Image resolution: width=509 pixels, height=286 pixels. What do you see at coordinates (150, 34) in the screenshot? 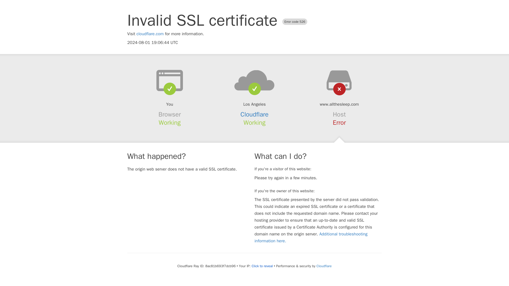
I see `cloudflare.com` at bounding box center [150, 34].